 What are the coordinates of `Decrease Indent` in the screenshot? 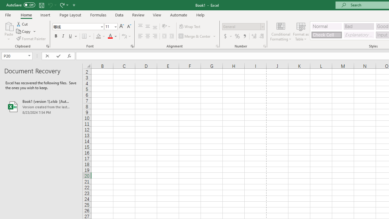 It's located at (164, 36).